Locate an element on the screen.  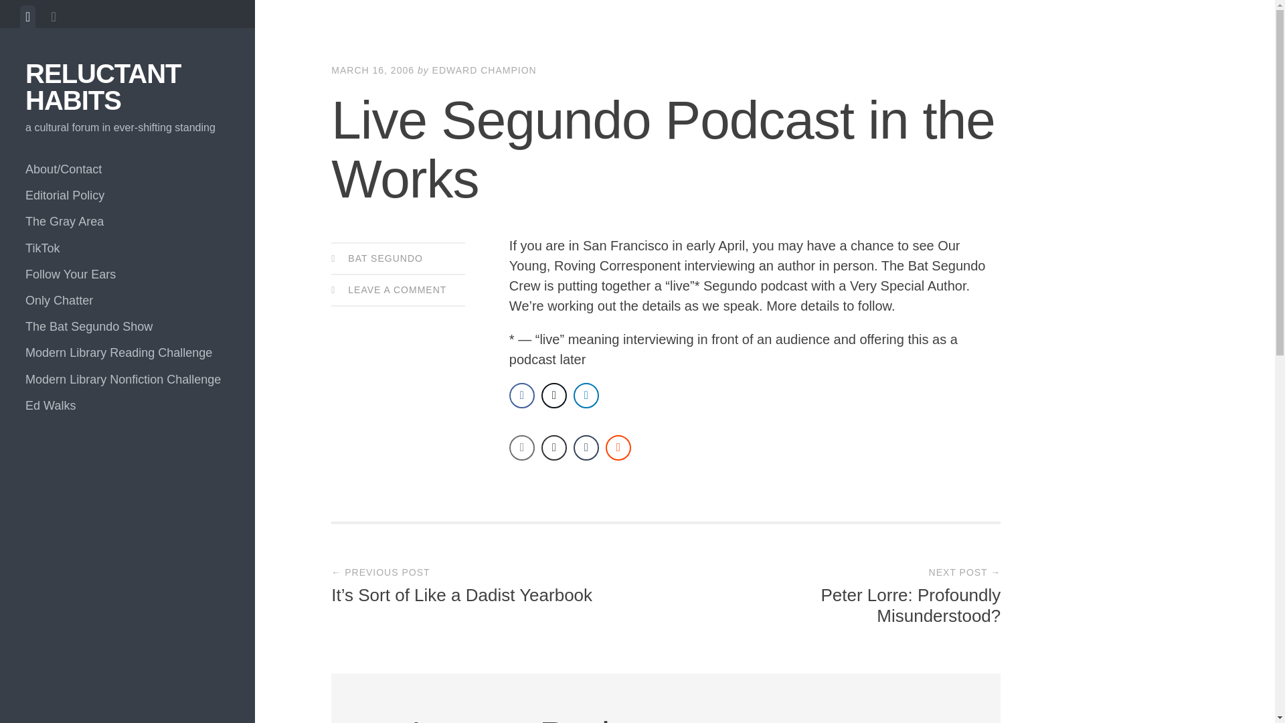
TikTok is located at coordinates (127, 248).